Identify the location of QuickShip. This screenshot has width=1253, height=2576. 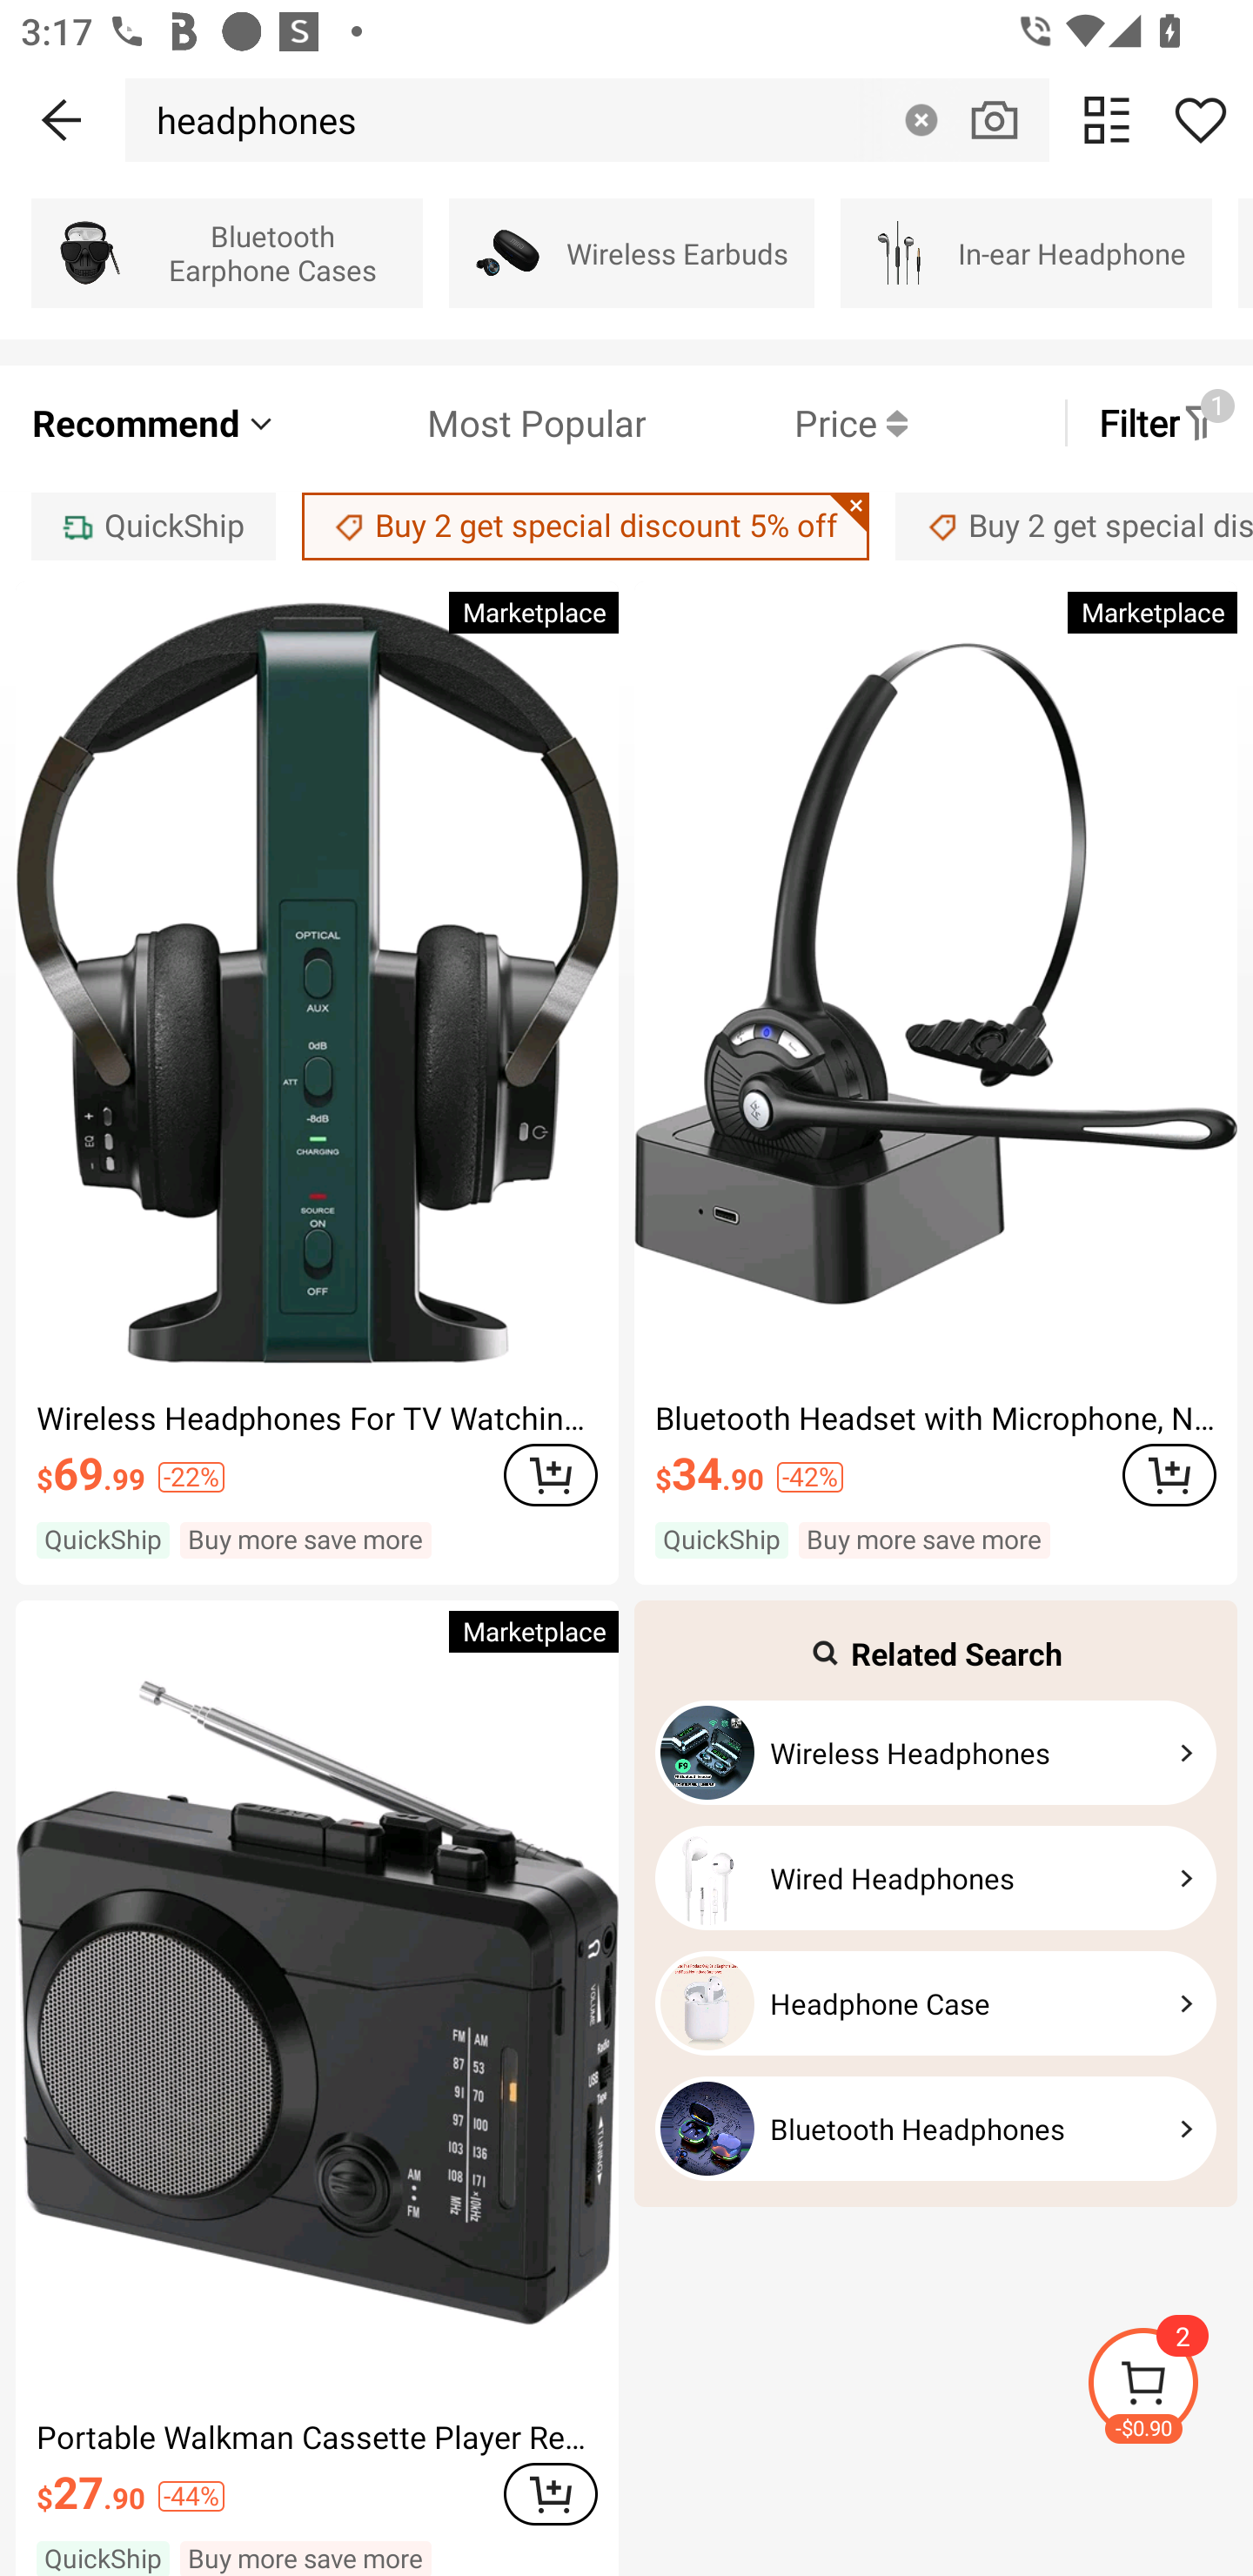
(153, 527).